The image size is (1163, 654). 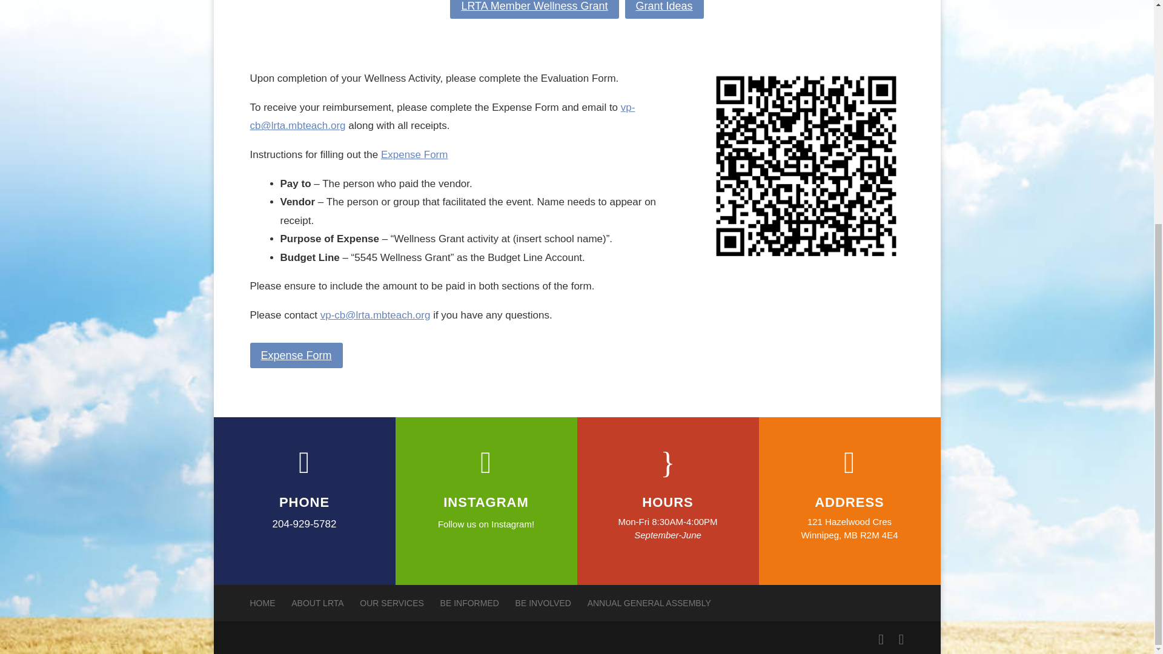 I want to click on qr, so click(x=806, y=167).